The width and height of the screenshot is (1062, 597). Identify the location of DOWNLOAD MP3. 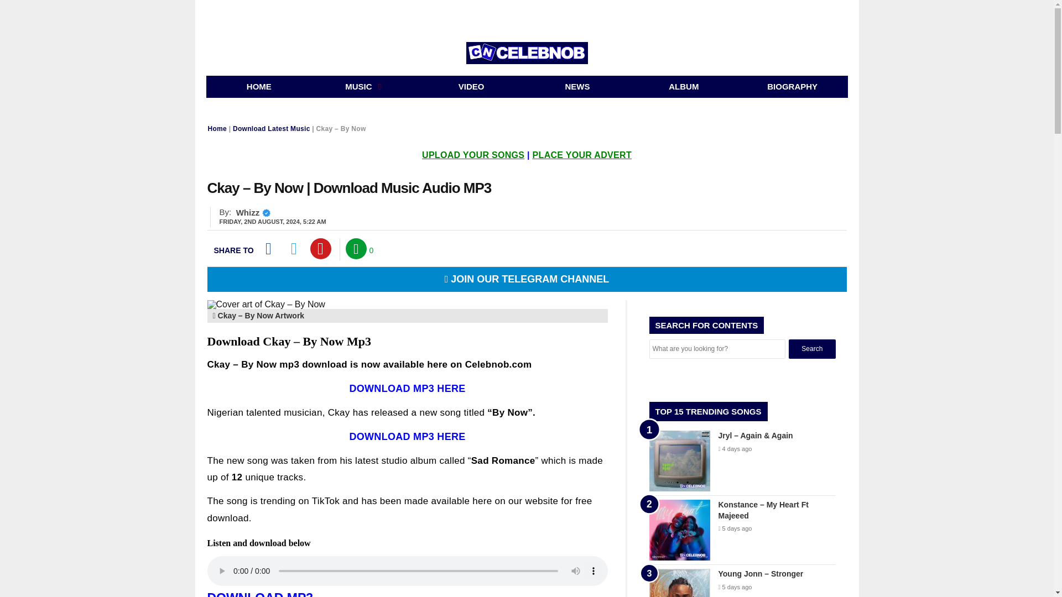
(260, 594).